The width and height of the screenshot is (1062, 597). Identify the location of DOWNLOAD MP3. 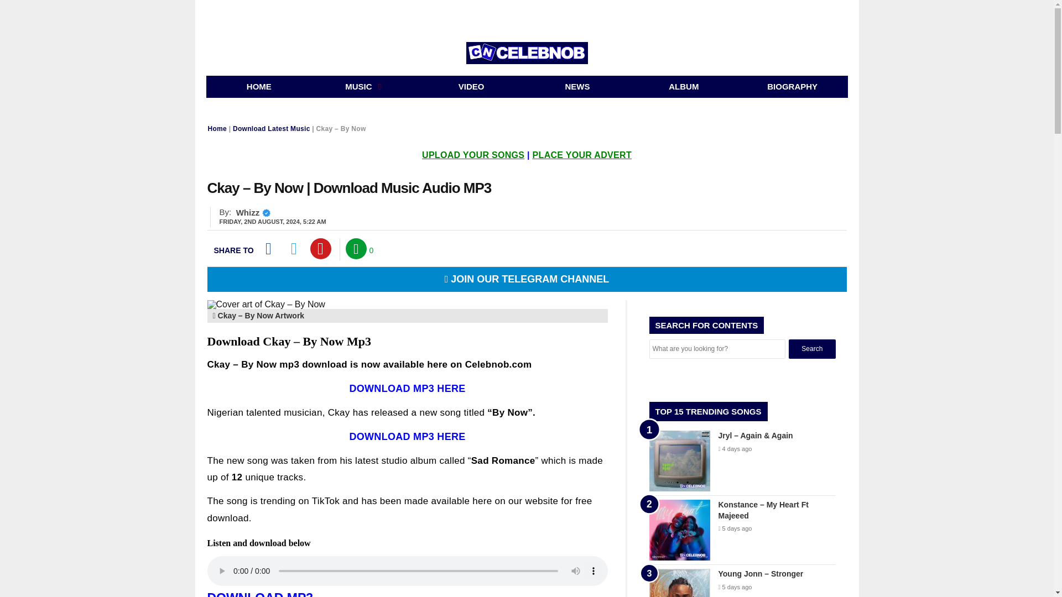
(260, 594).